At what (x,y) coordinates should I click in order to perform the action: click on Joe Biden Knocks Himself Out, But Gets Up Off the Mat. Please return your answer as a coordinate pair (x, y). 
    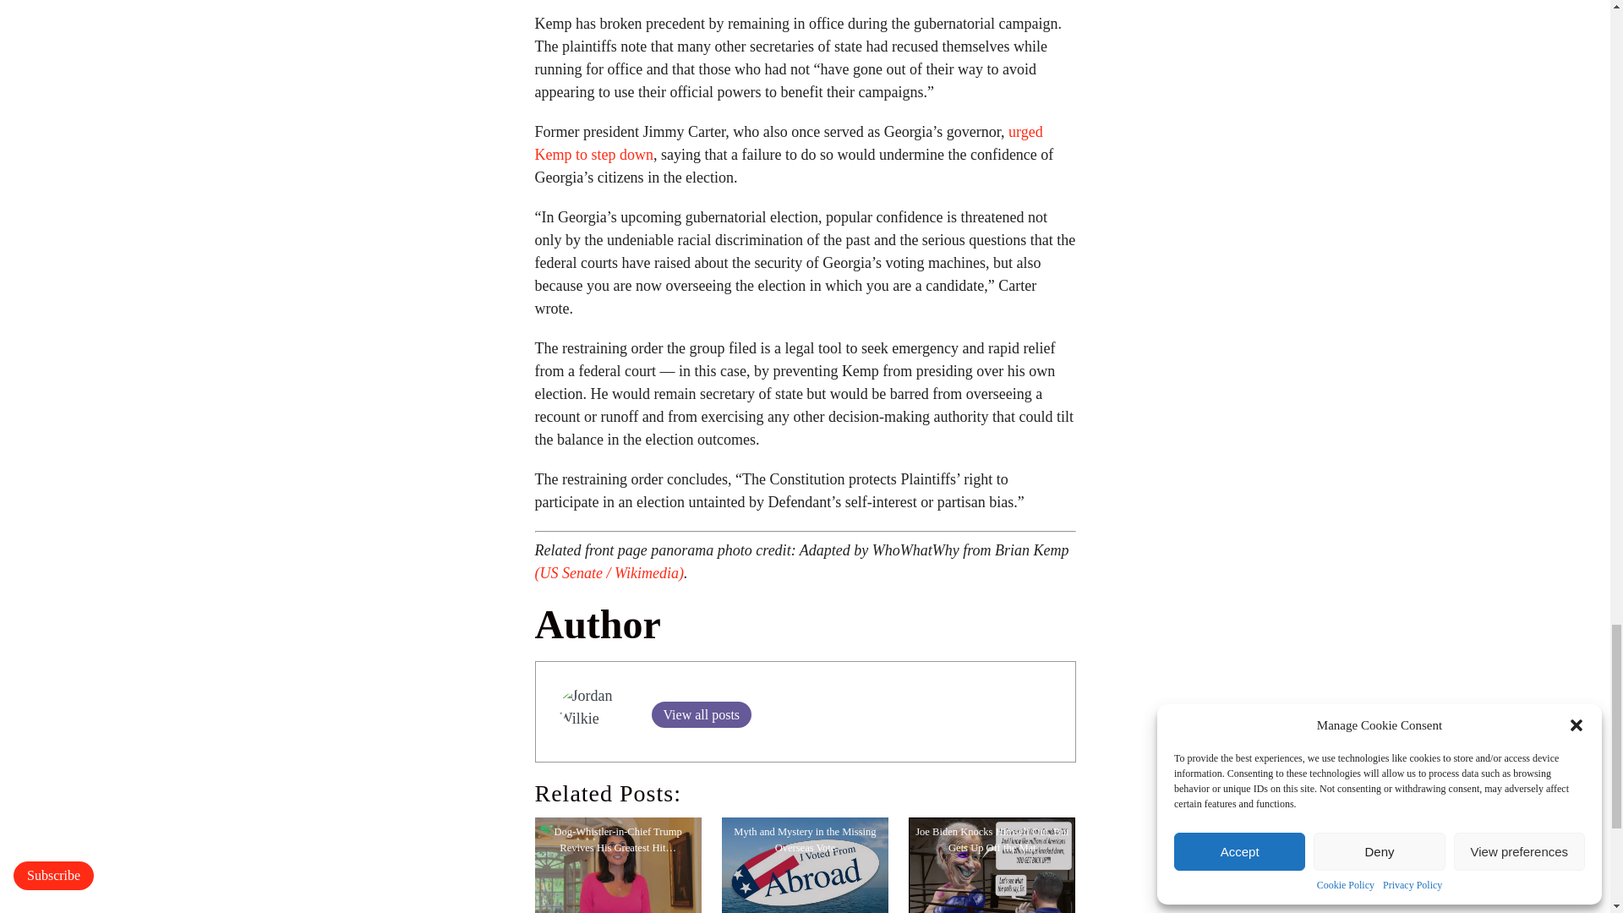
    Looking at the image, I should click on (992, 865).